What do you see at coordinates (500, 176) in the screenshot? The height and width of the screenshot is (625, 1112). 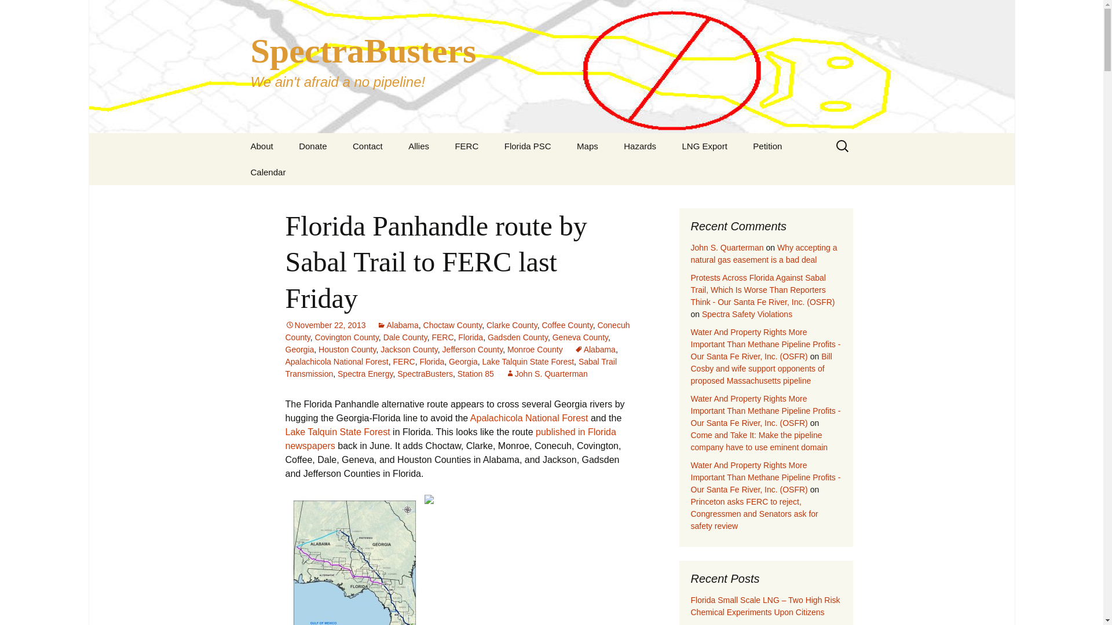 I see `States, Counties, and Cities` at bounding box center [500, 176].